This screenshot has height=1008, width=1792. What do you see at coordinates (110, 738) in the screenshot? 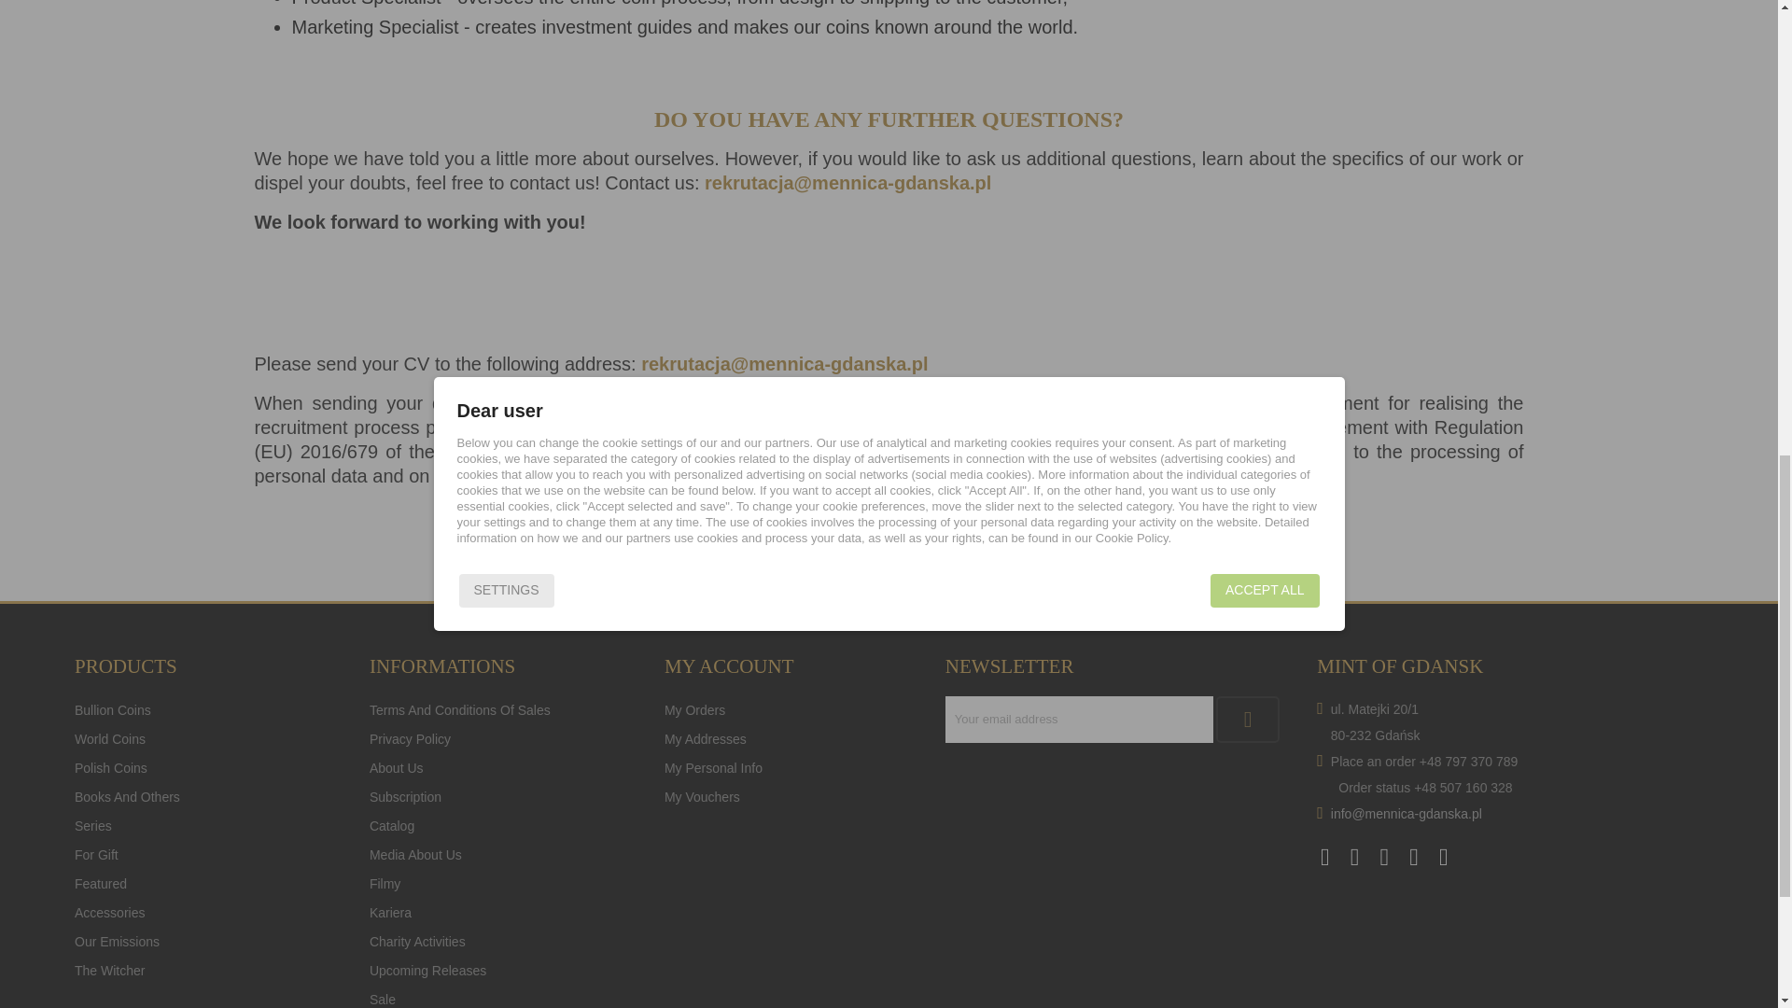
I see `World Coins` at bounding box center [110, 738].